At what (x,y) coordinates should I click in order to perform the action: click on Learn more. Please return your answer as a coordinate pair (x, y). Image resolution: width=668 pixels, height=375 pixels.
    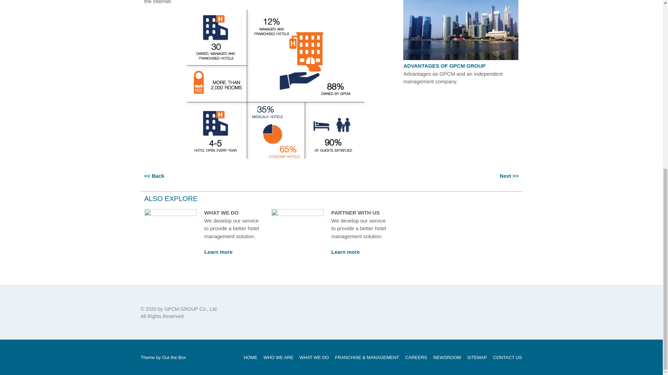
    Looking at the image, I should click on (345, 252).